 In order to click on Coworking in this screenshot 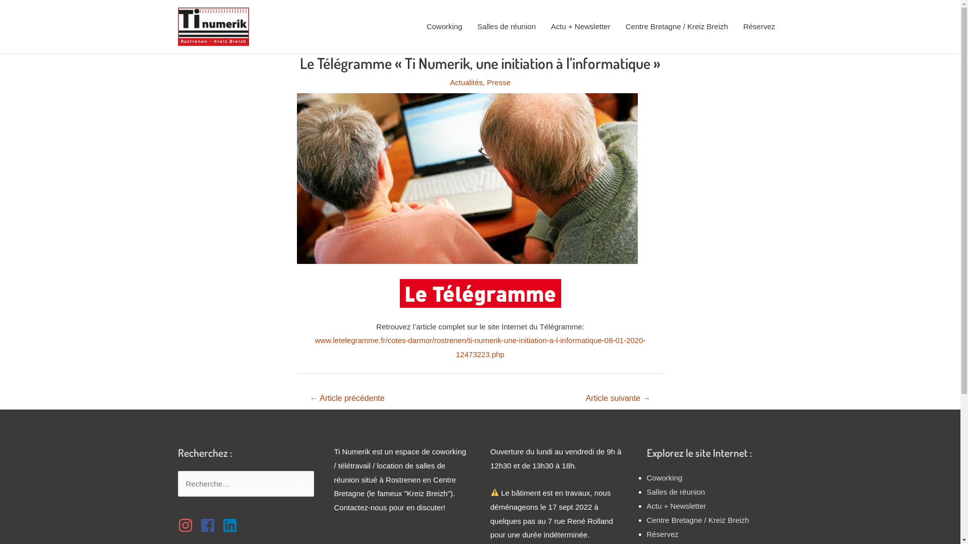, I will do `click(445, 27)`.